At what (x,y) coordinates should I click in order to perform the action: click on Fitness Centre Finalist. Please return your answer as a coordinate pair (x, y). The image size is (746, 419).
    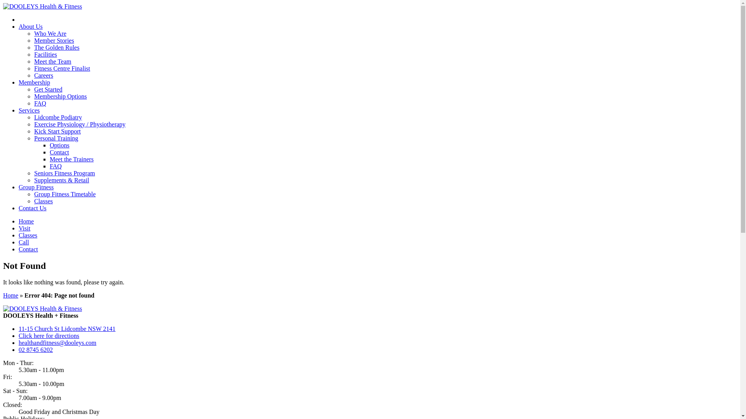
    Looking at the image, I should click on (62, 68).